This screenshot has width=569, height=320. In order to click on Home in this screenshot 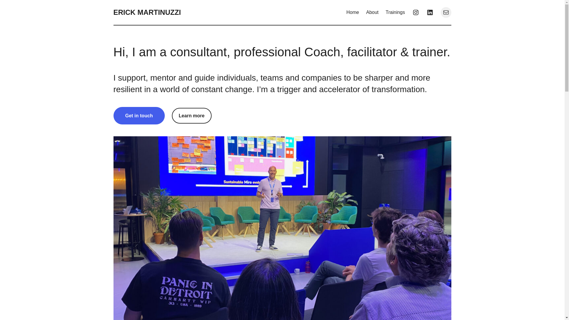, I will do `click(353, 12)`.